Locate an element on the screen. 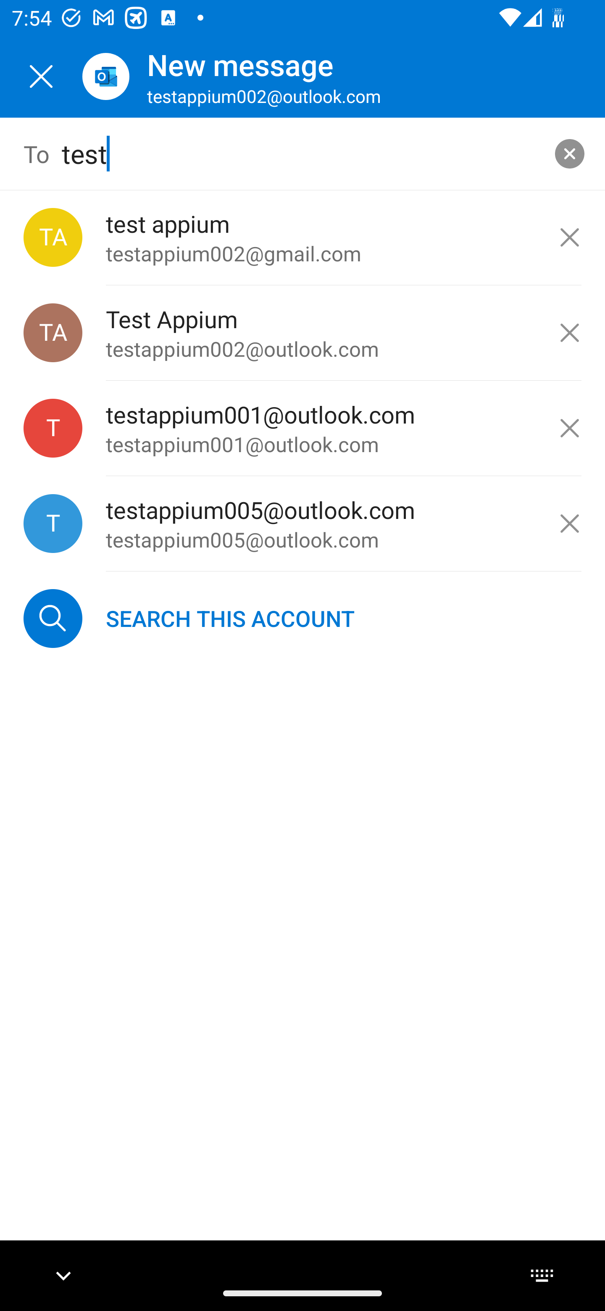 This screenshot has height=1311, width=605. test is located at coordinates (303, 154).